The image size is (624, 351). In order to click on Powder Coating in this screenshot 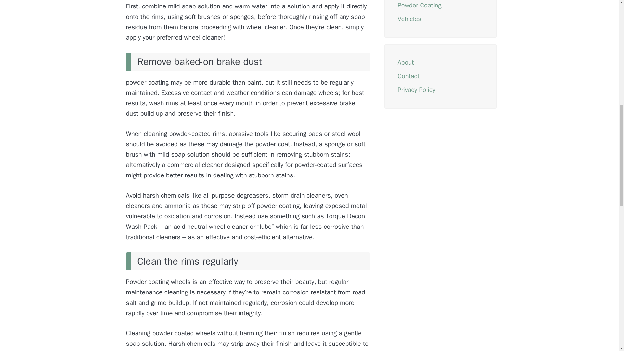, I will do `click(420, 5)`.